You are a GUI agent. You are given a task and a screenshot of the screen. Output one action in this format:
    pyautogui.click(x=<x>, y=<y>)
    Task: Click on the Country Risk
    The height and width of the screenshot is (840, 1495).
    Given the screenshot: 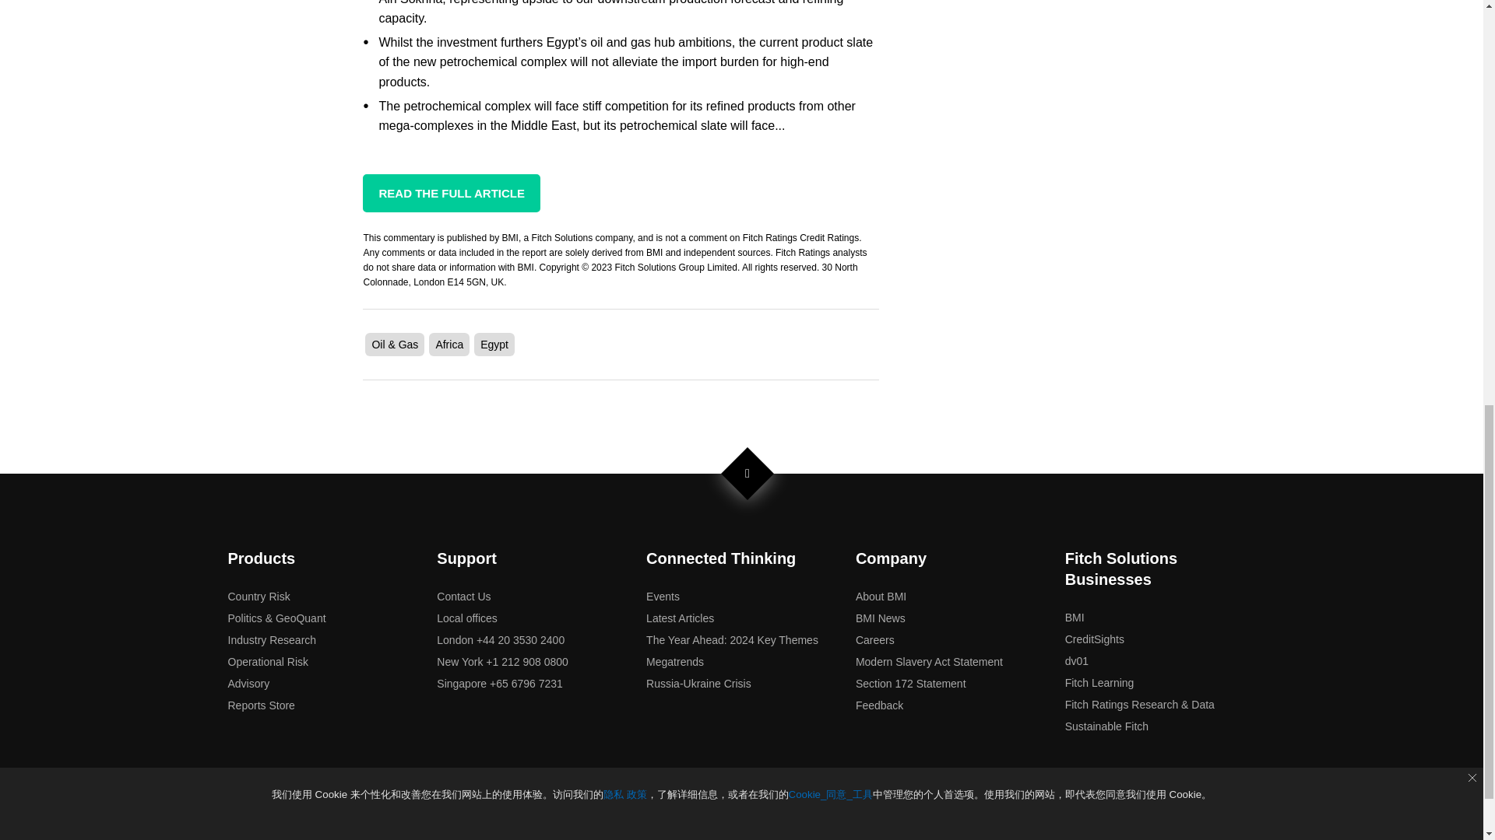 What is the action you would take?
    pyautogui.click(x=259, y=597)
    